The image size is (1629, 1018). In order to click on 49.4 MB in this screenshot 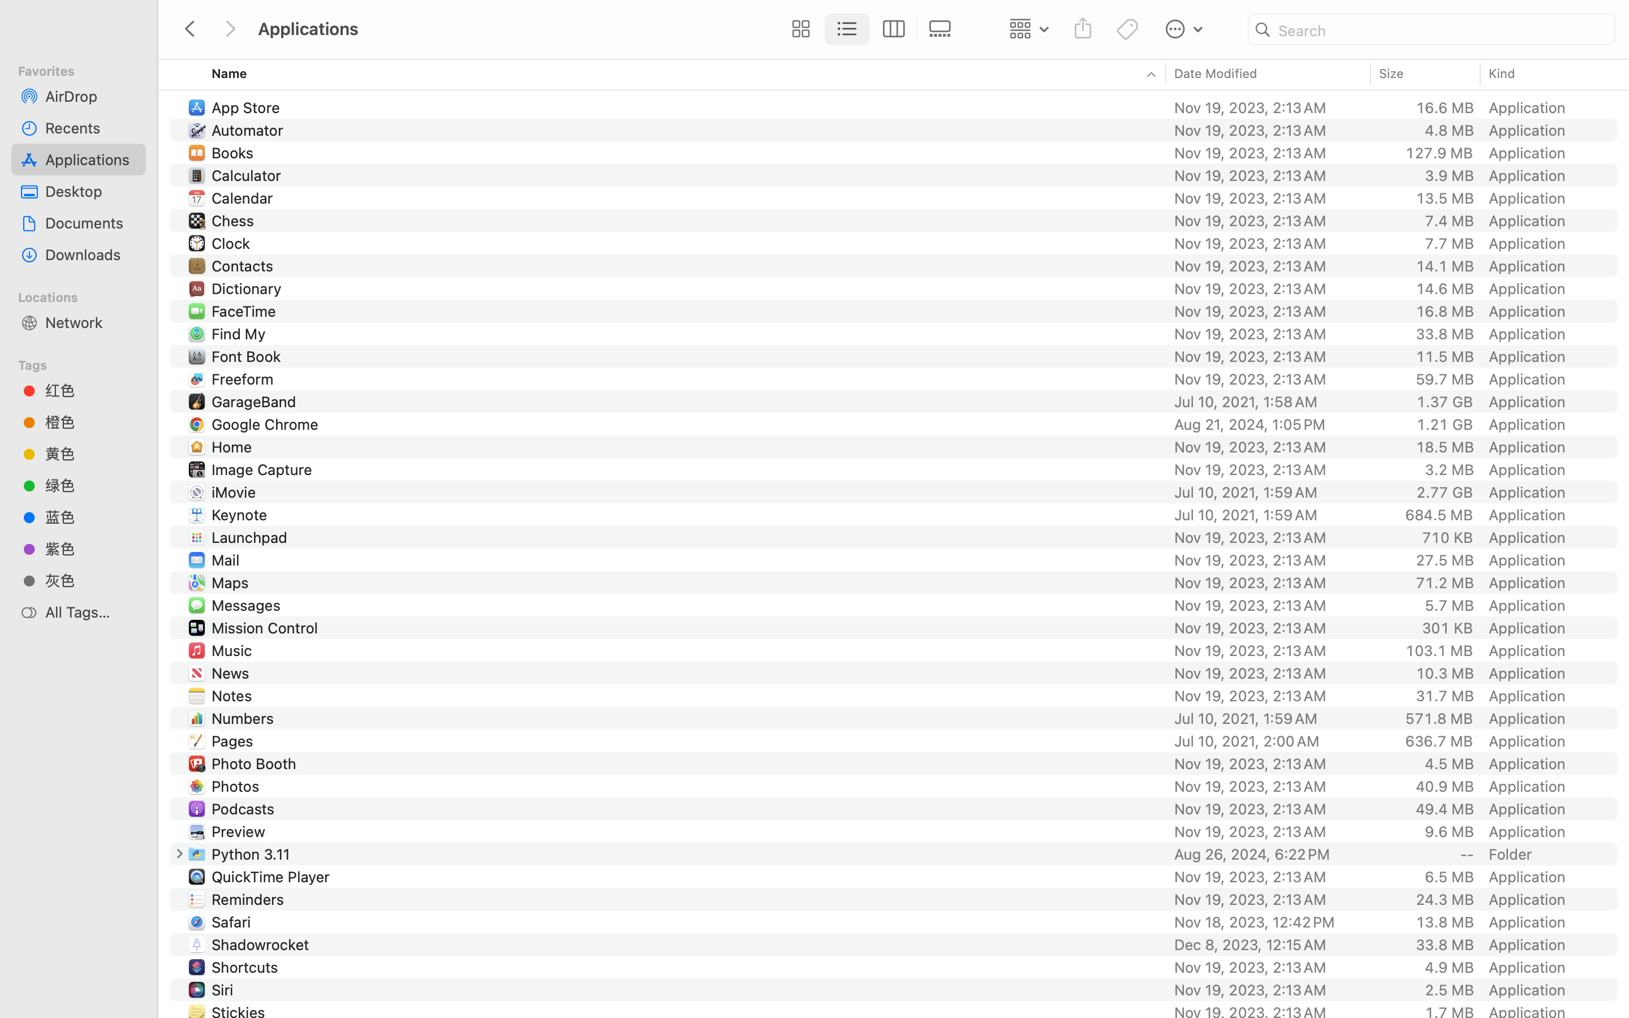, I will do `click(1445, 809)`.